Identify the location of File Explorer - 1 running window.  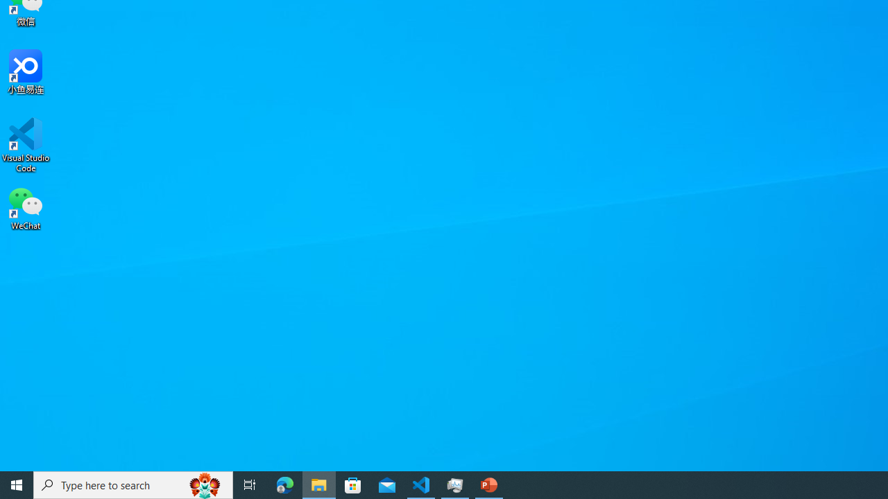
(319, 485).